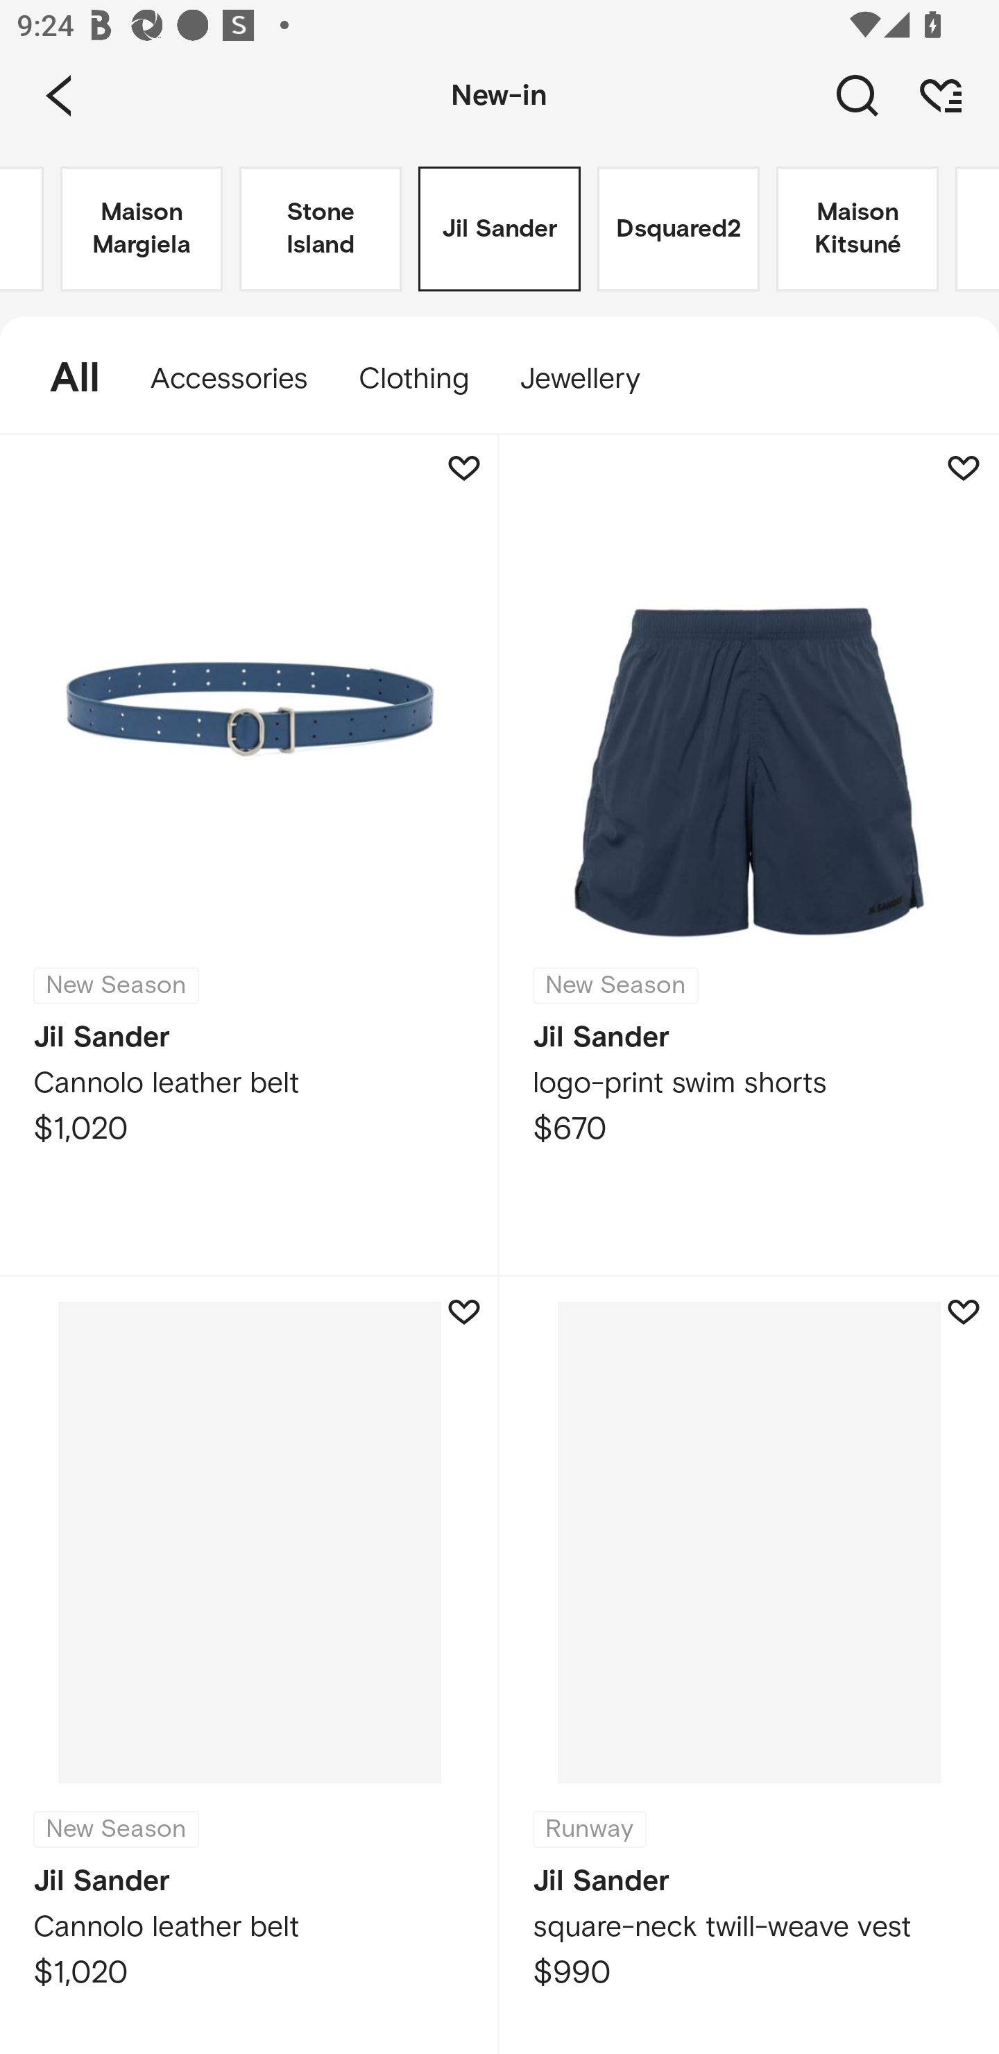  Describe the element at coordinates (321, 229) in the screenshot. I see `Stone Island` at that location.